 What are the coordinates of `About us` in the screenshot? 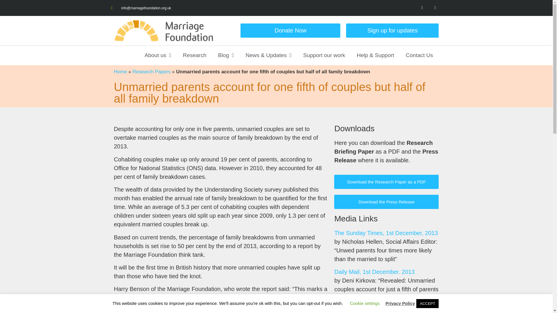 It's located at (158, 55).